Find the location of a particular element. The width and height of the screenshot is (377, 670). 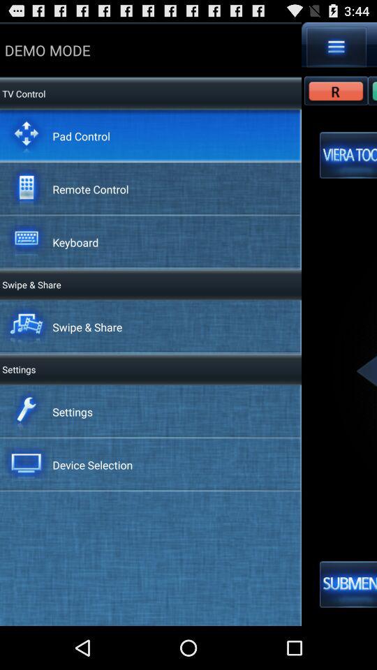

flip until the  tv control icon is located at coordinates (22, 94).